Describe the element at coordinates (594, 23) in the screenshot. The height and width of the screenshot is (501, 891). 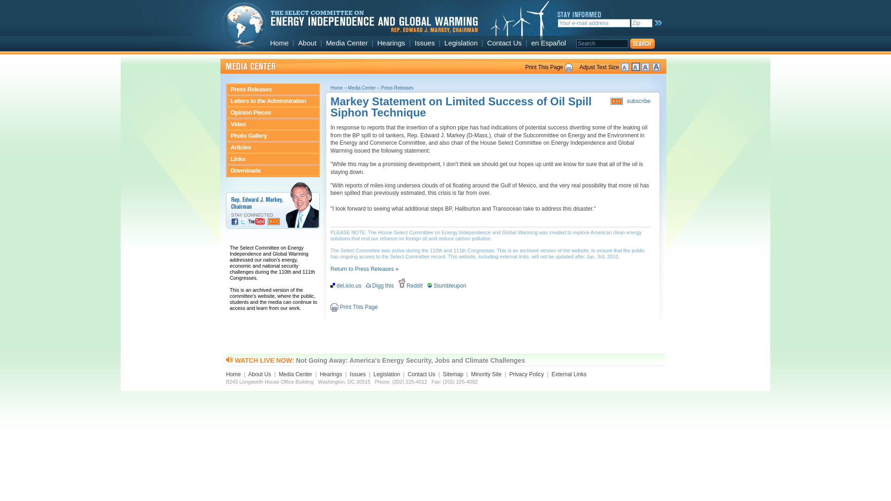
I see `Your e-mail address` at that location.